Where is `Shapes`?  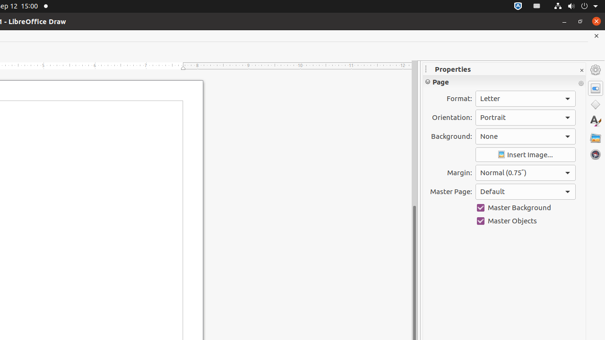 Shapes is located at coordinates (596, 105).